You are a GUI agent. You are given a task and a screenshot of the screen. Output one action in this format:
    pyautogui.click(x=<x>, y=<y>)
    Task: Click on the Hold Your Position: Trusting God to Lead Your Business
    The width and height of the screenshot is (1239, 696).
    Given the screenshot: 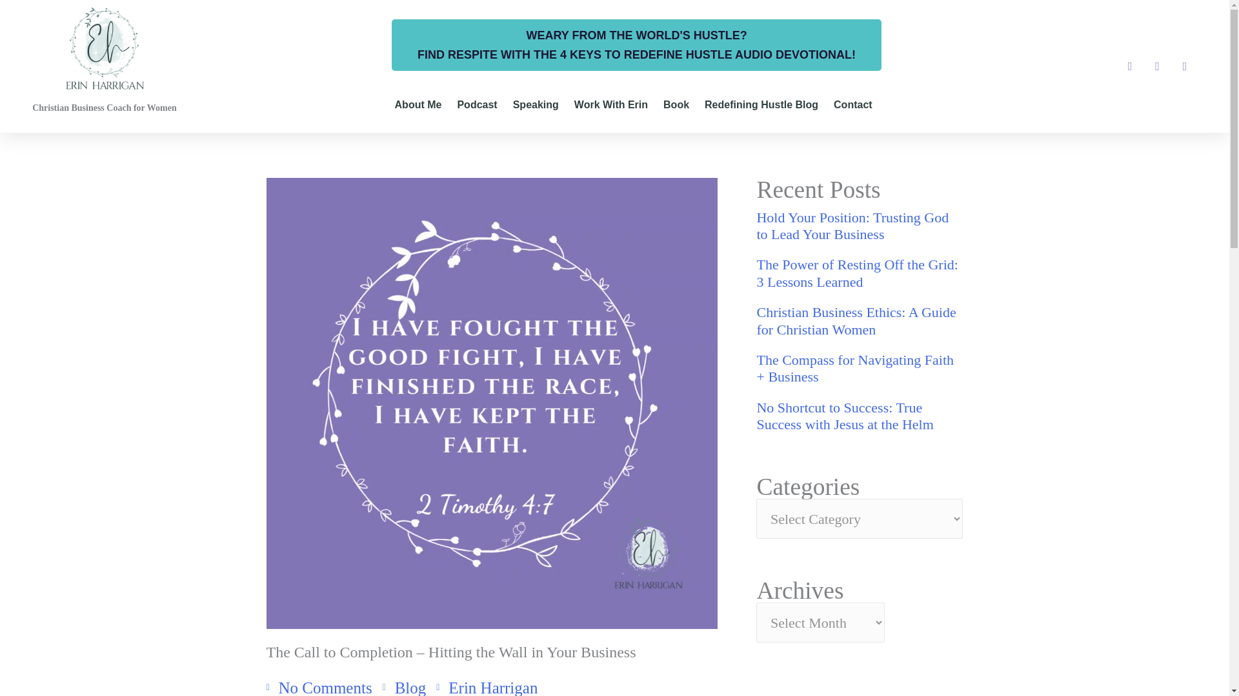 What is the action you would take?
    pyautogui.click(x=859, y=227)
    